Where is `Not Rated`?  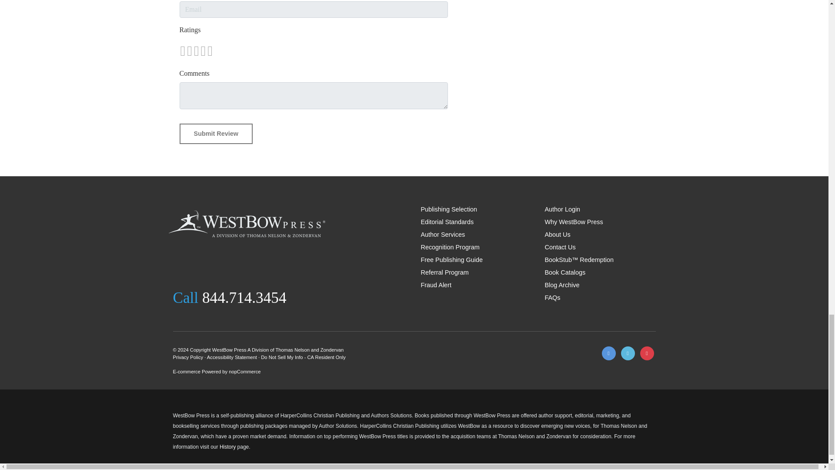
Not Rated is located at coordinates (196, 50).